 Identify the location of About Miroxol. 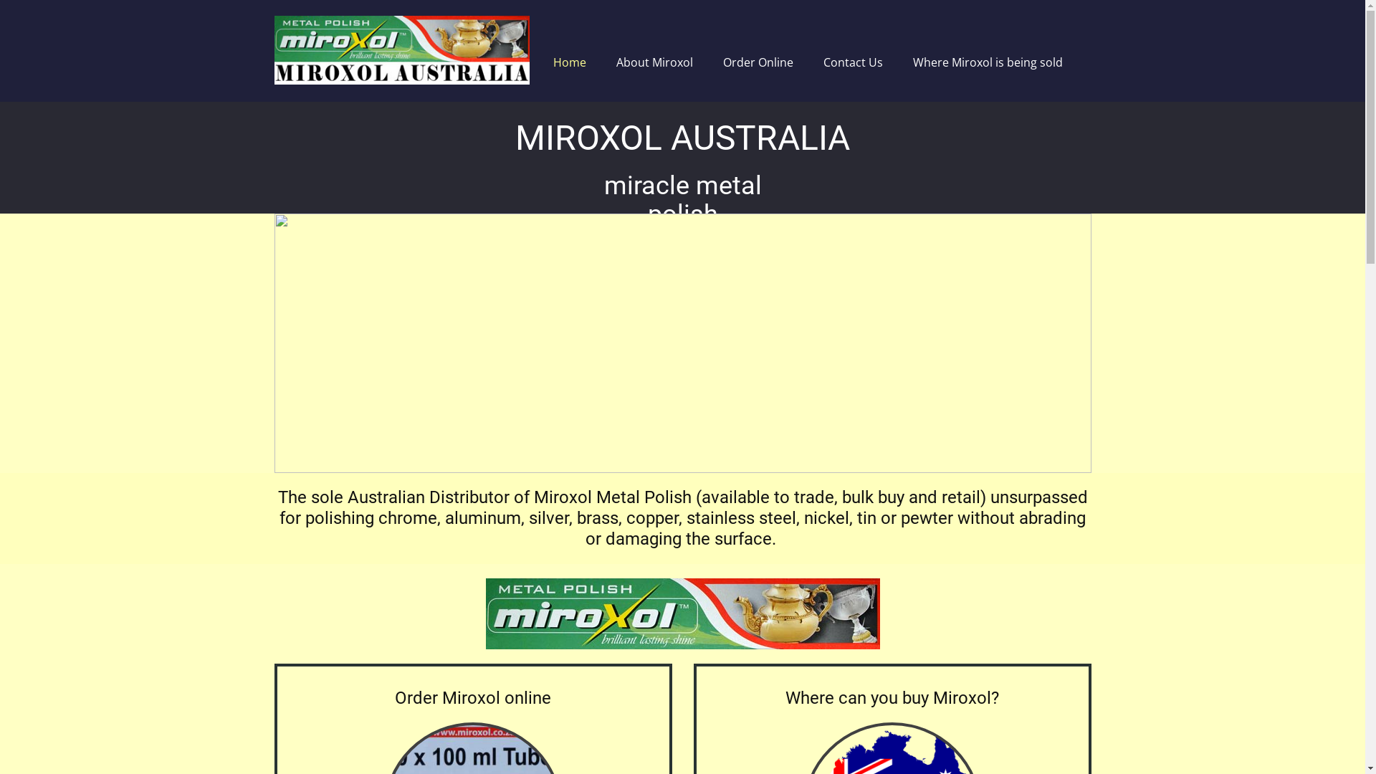
(655, 62).